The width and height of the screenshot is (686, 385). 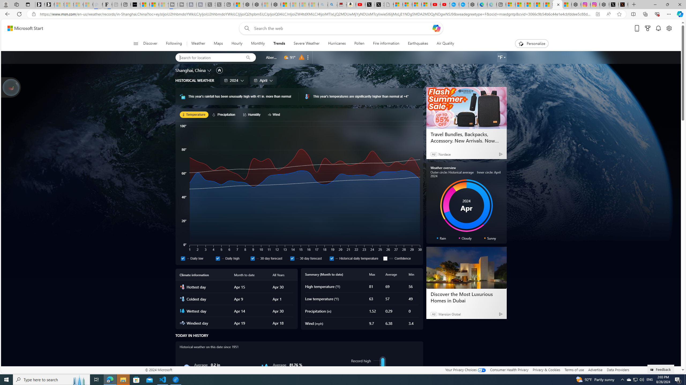 I want to click on Daily high, so click(x=218, y=258).